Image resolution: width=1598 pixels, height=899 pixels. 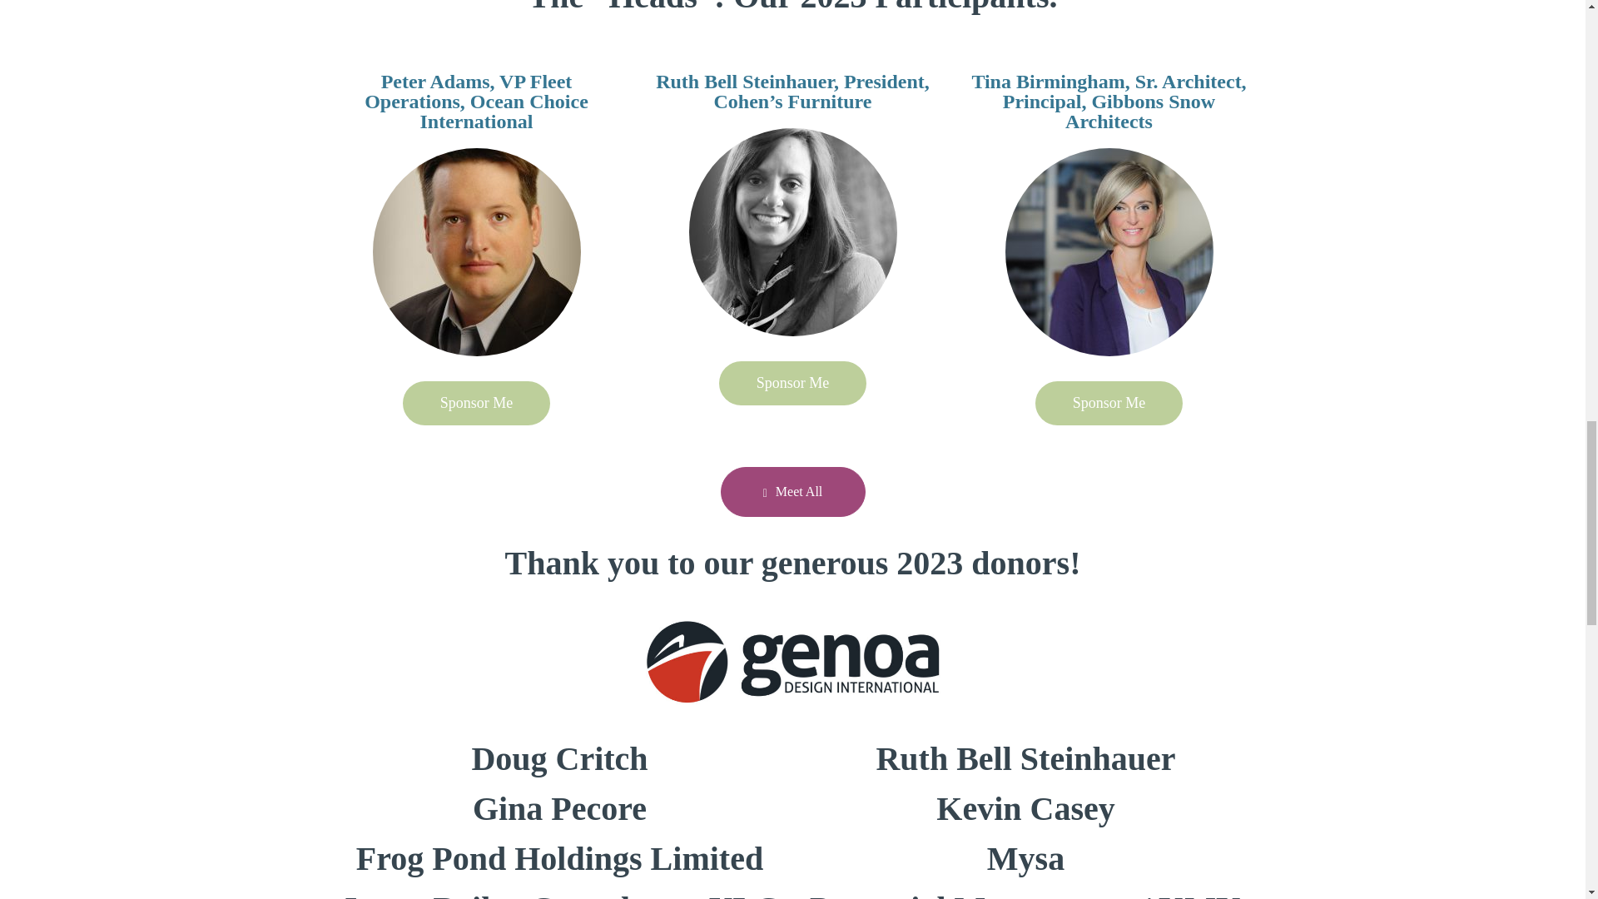 I want to click on Sponsor Me, so click(x=476, y=403).